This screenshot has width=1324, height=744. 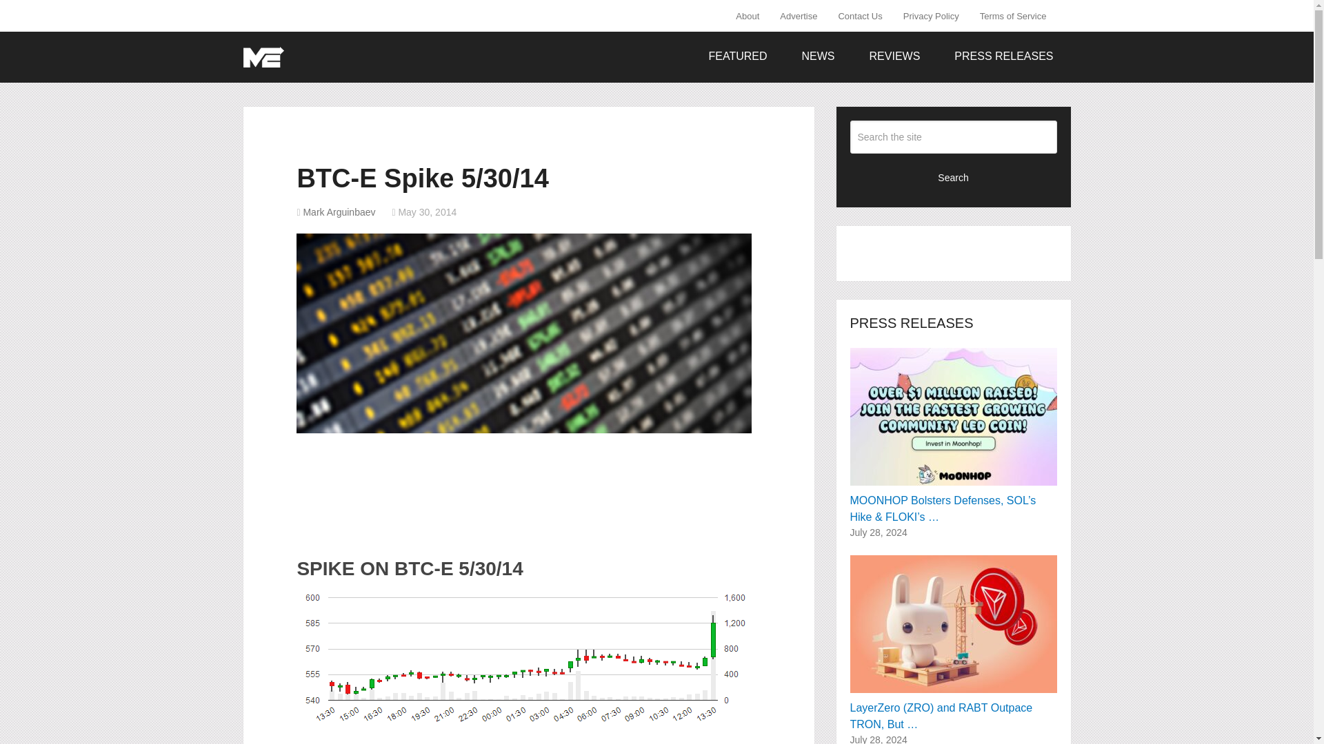 I want to click on FEATURED, so click(x=737, y=56).